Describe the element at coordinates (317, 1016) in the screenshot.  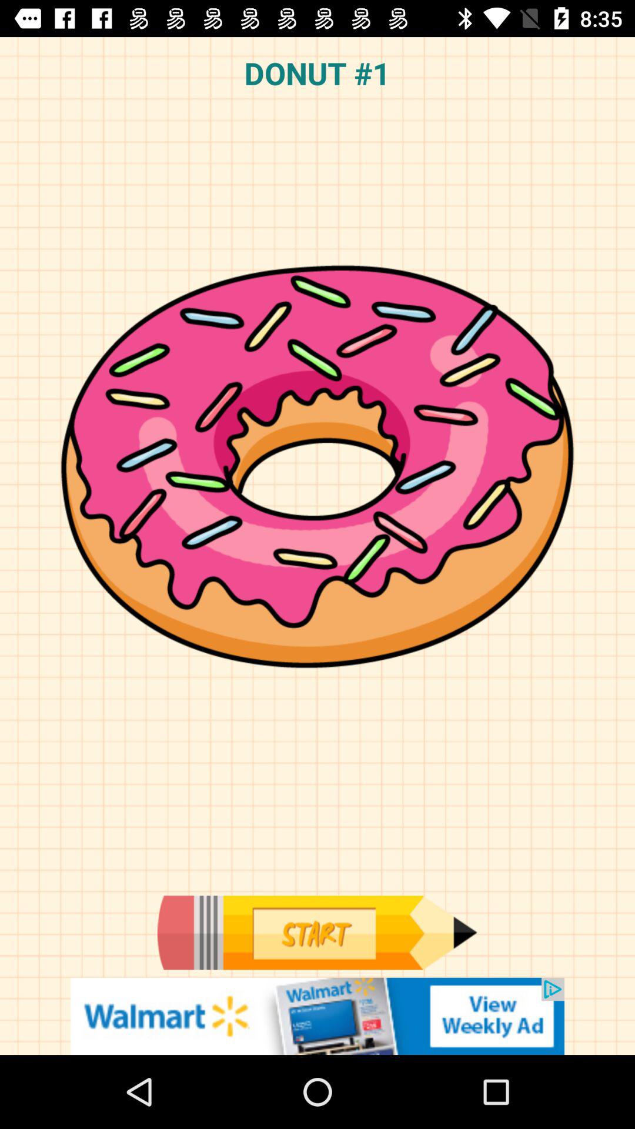
I see `advertisement` at that location.